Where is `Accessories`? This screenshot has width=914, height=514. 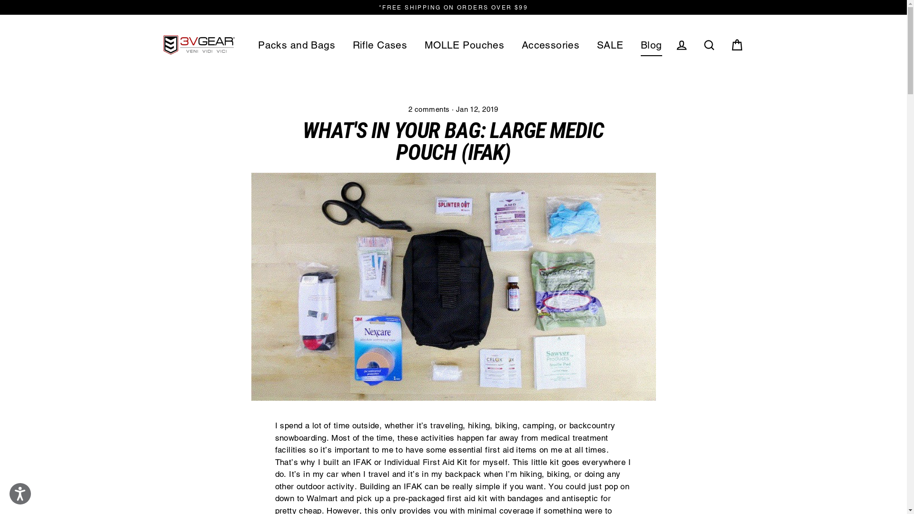 Accessories is located at coordinates (551, 45).